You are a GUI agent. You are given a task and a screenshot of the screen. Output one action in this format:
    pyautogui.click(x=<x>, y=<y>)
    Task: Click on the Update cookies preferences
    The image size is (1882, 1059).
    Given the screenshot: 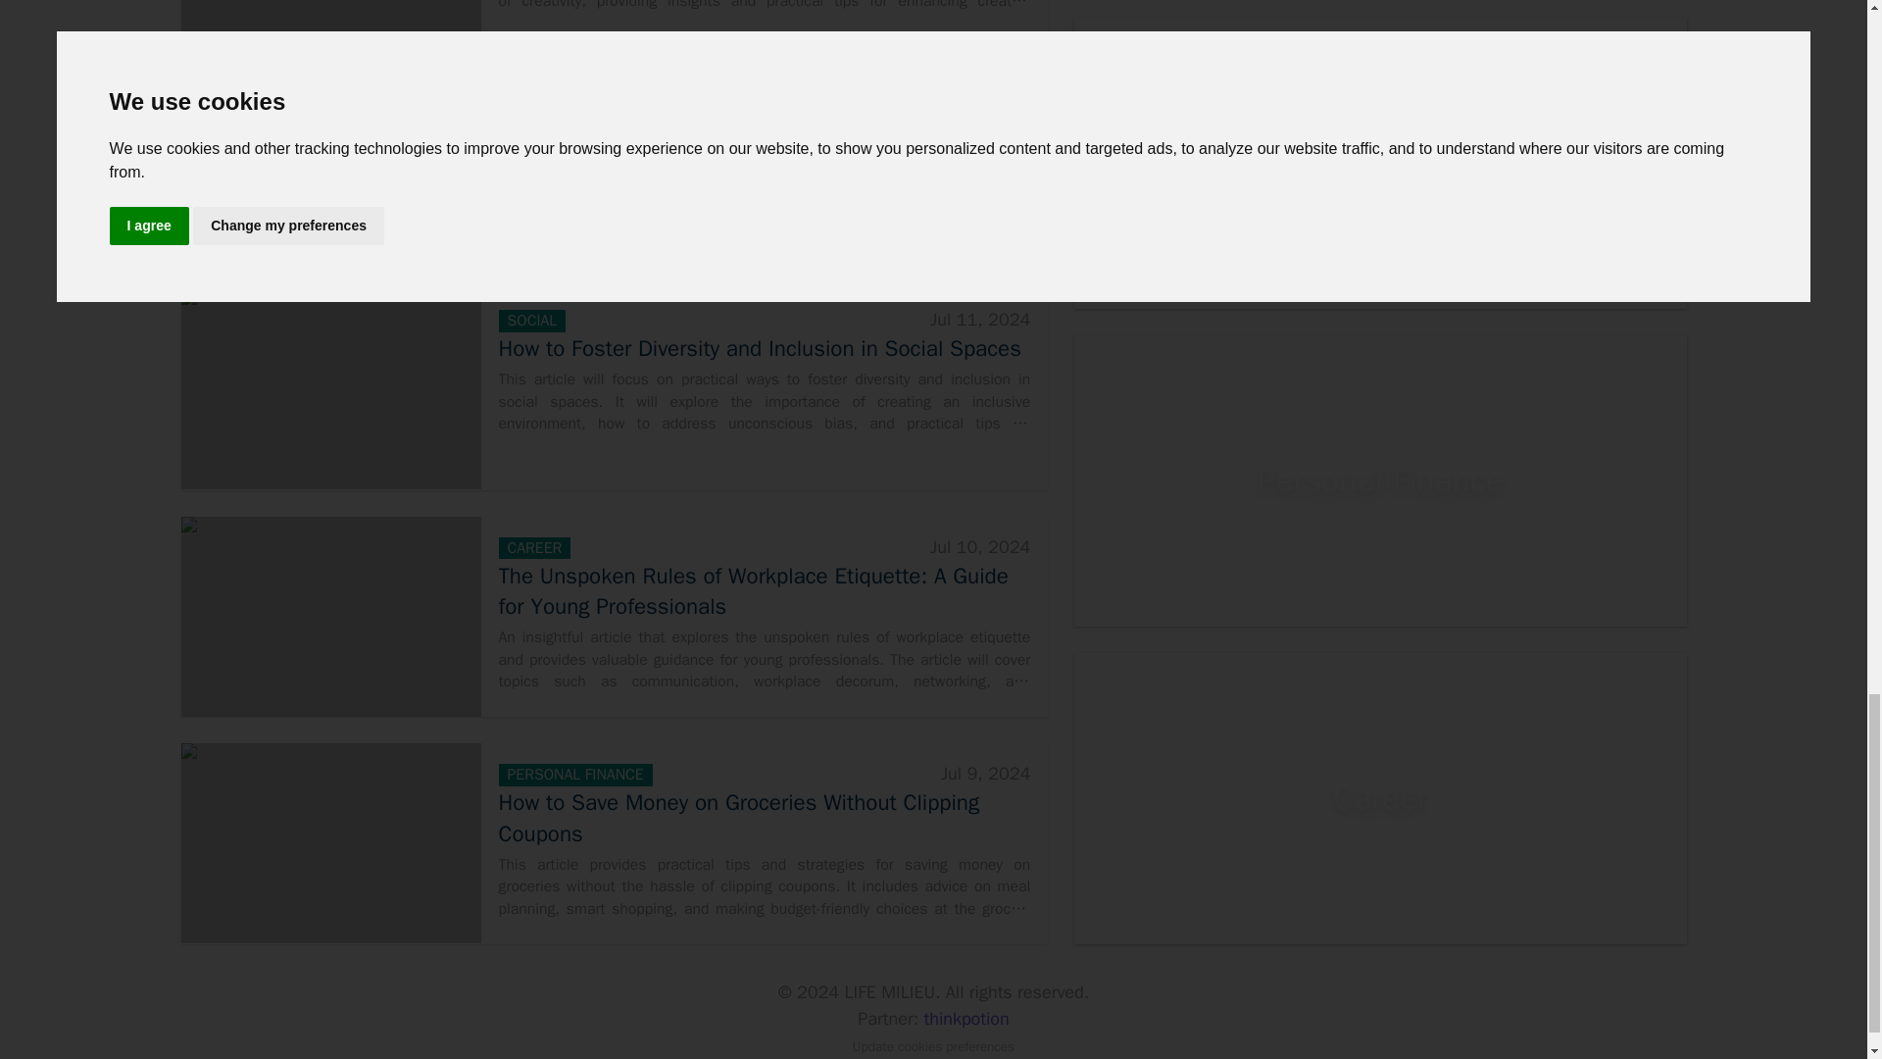 What is the action you would take?
    pyautogui.click(x=933, y=1046)
    